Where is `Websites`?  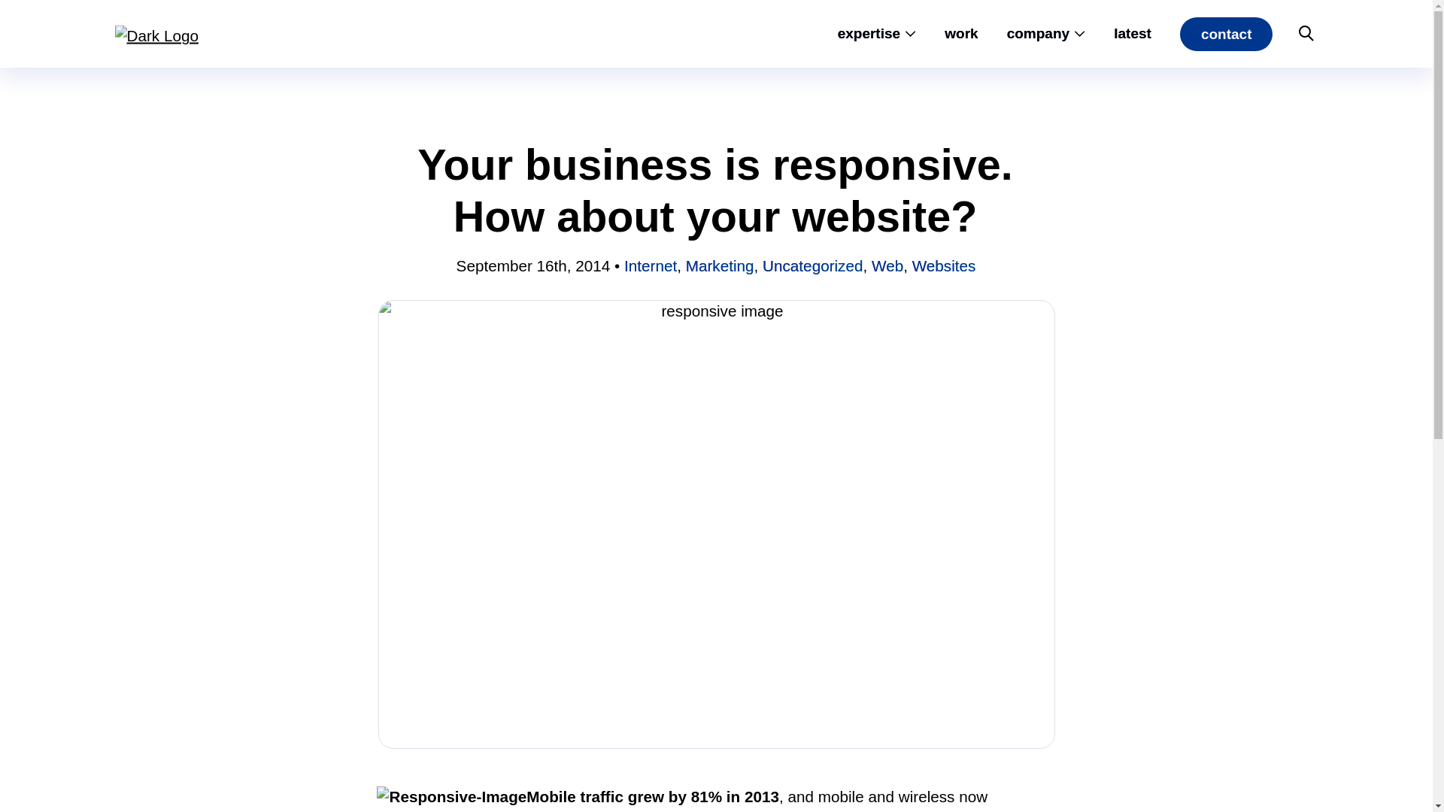 Websites is located at coordinates (944, 266).